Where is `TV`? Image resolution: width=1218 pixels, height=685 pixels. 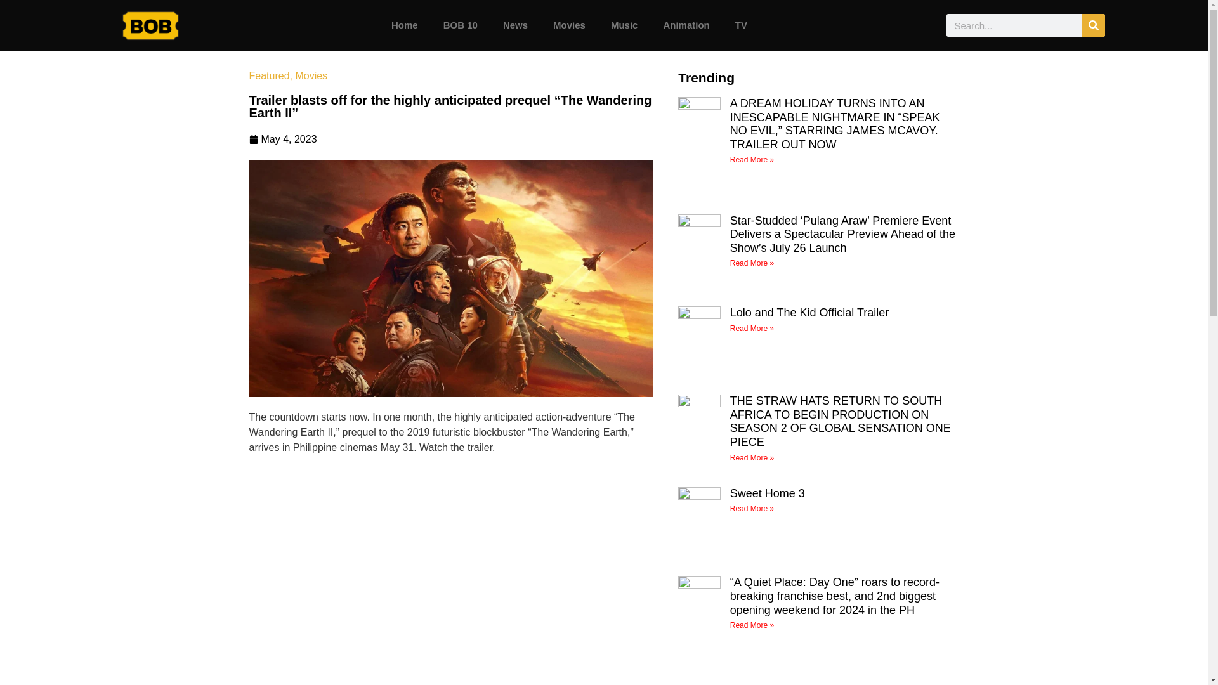
TV is located at coordinates (741, 25).